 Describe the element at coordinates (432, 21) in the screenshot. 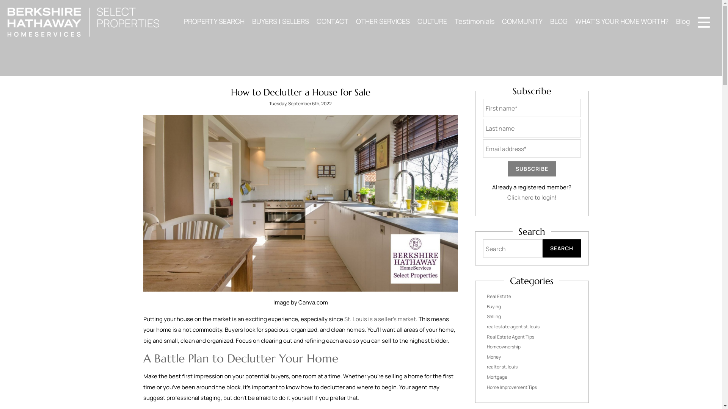

I see `CULTURE` at that location.